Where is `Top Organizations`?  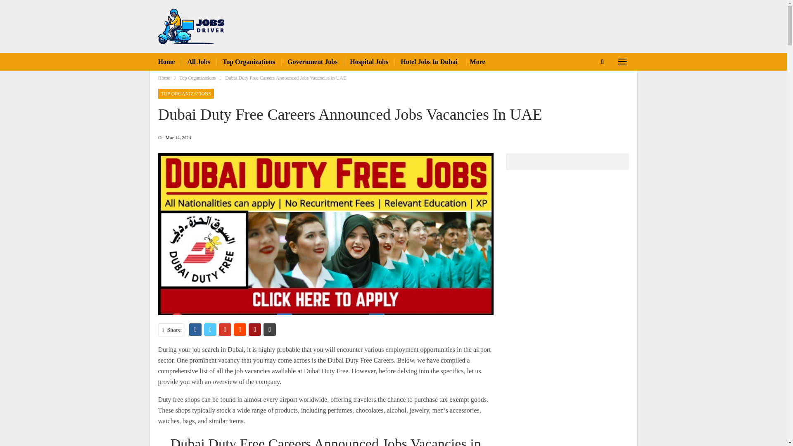
Top Organizations is located at coordinates (249, 62).